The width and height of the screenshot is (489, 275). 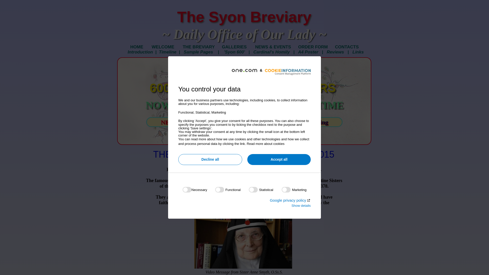 I want to click on Read more about cookies, so click(x=266, y=144).